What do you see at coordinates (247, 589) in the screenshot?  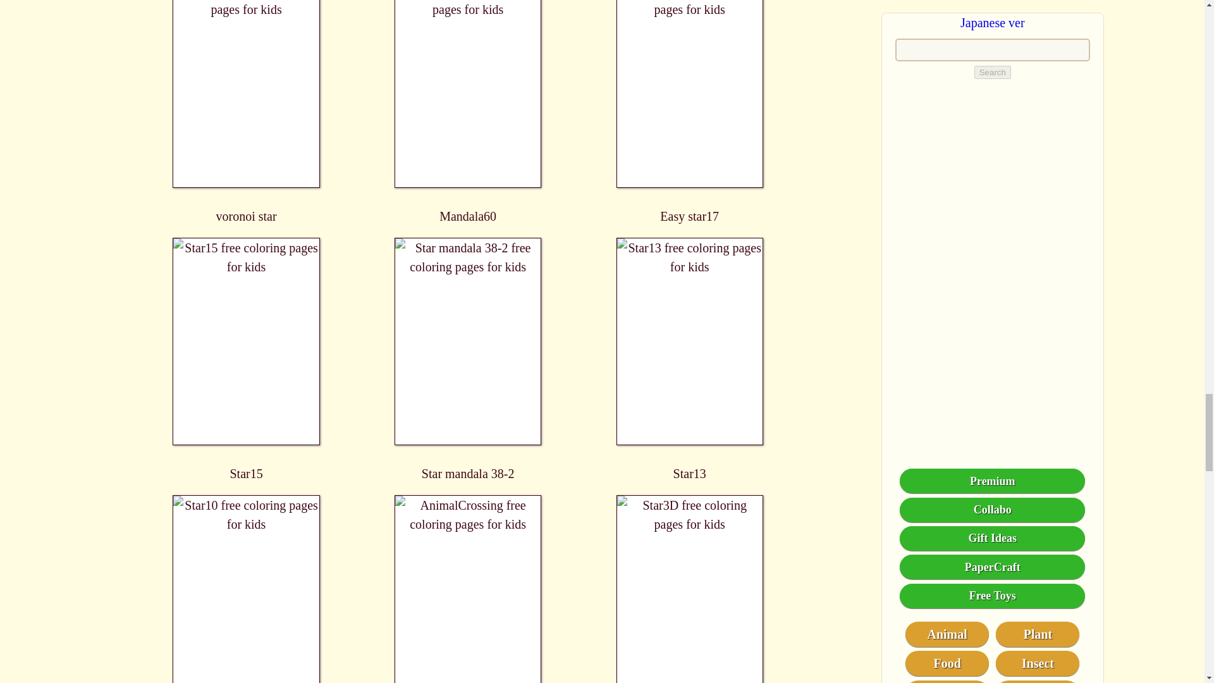 I see `Star10` at bounding box center [247, 589].